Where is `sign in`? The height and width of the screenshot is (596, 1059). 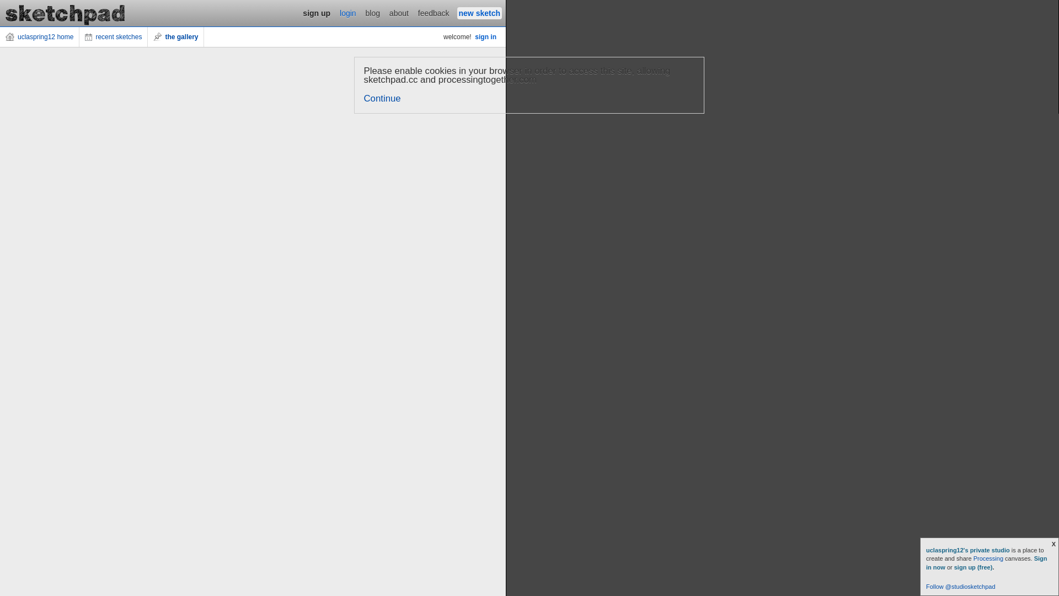
sign in is located at coordinates (485, 37).